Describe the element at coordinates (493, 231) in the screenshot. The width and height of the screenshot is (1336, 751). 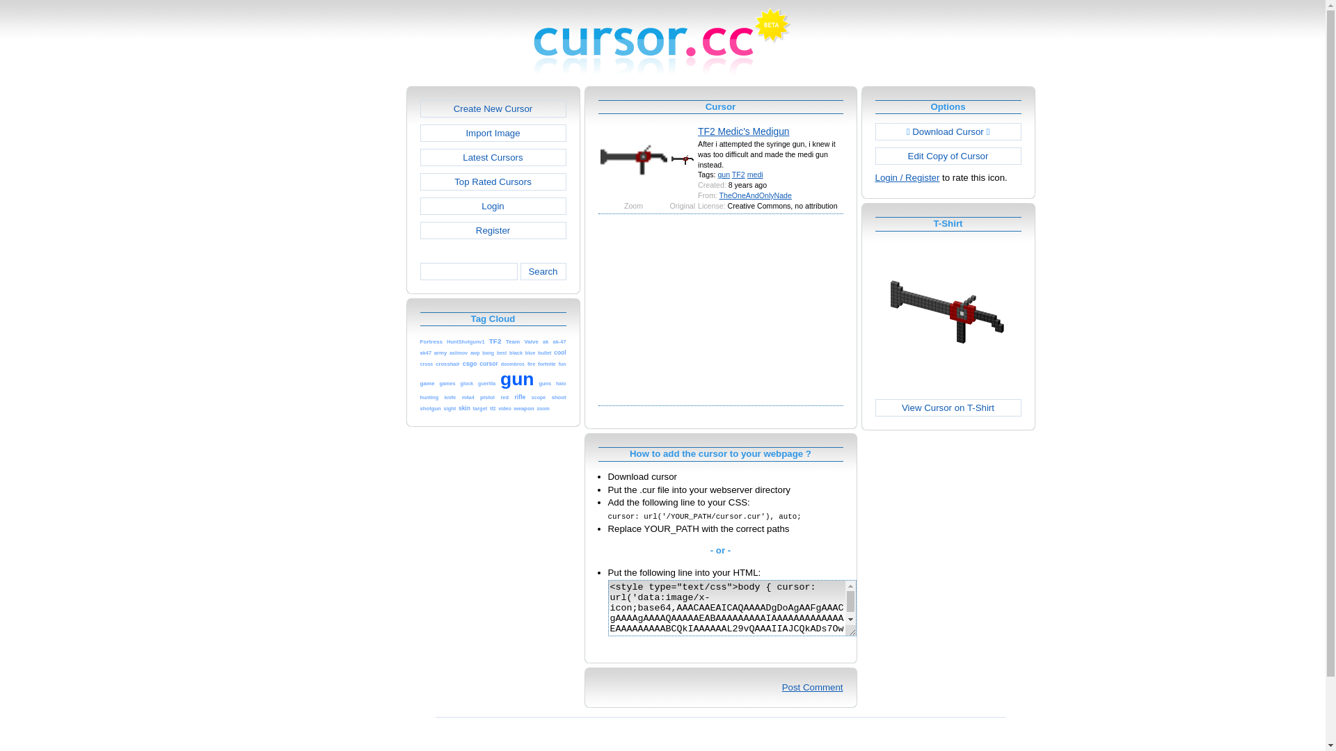
I see `Register` at that location.